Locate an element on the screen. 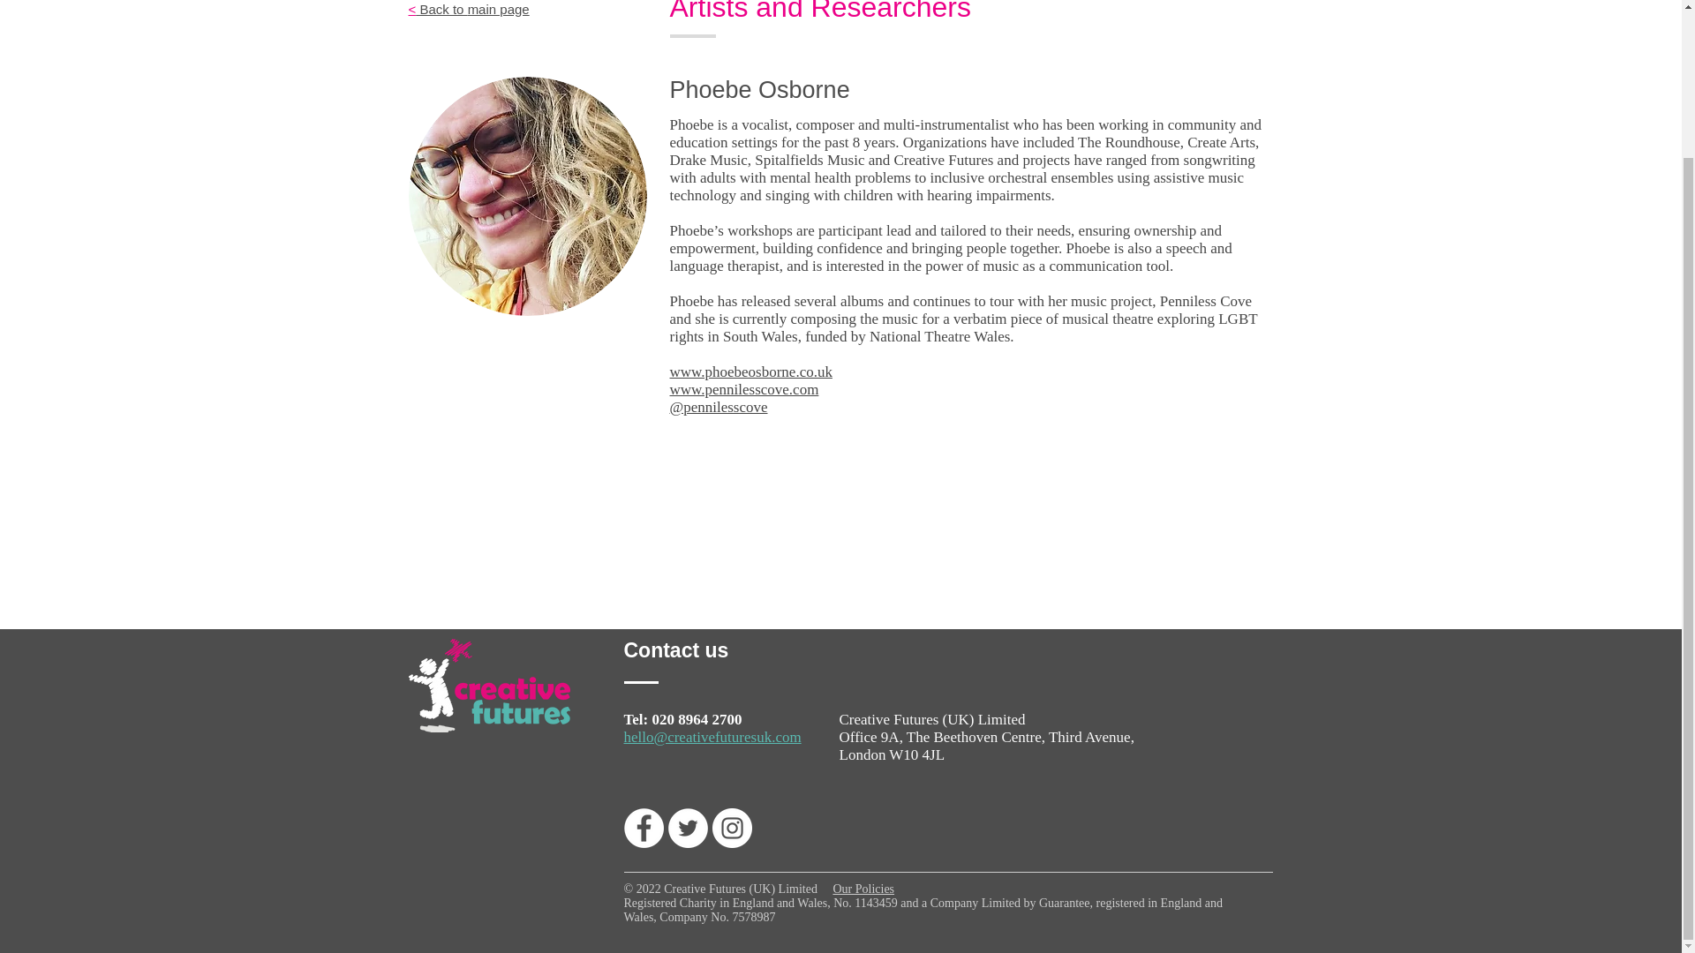  main page is located at coordinates (498, 9).